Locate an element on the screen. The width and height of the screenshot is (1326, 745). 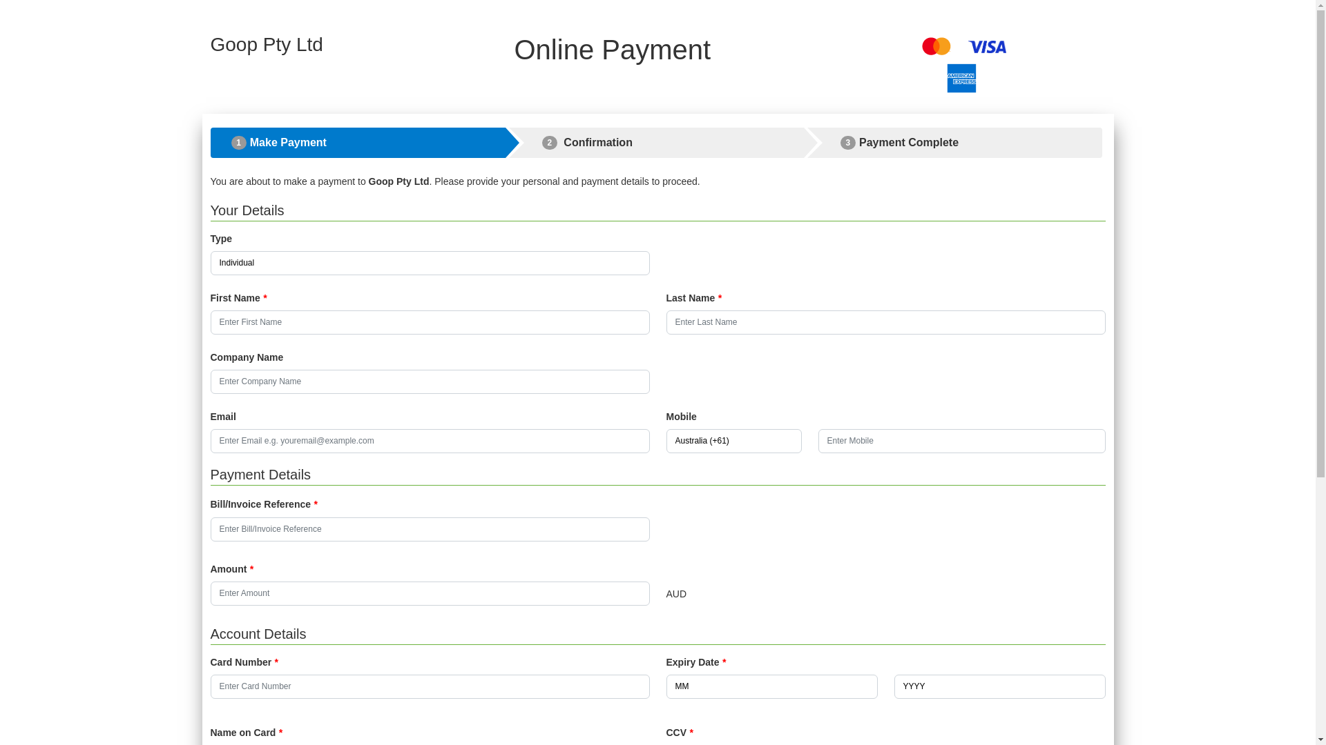
1Make Payment is located at coordinates (358, 143).